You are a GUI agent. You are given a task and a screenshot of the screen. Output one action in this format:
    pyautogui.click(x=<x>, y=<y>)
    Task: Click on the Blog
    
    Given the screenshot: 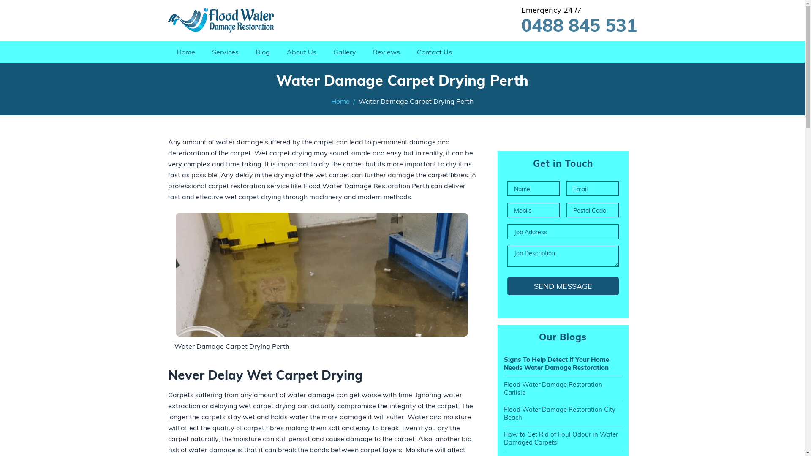 What is the action you would take?
    pyautogui.click(x=262, y=52)
    